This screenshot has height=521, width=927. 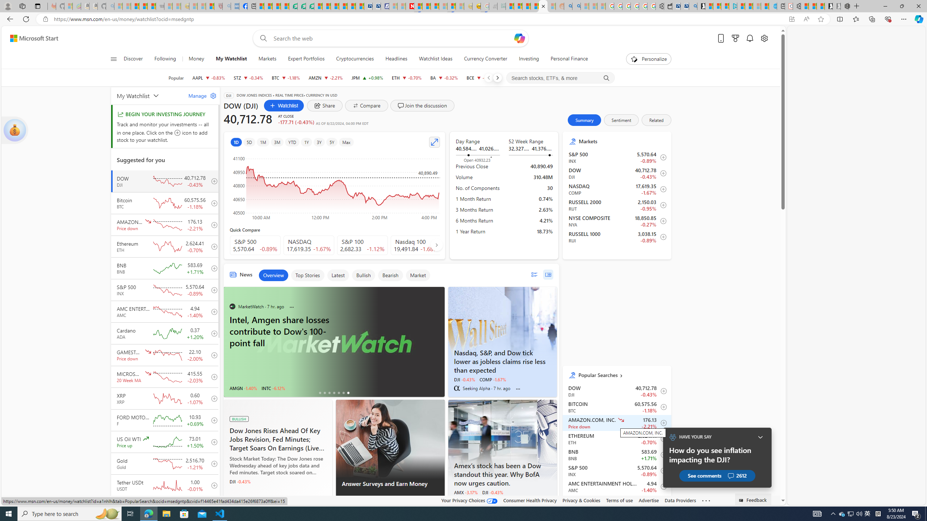 What do you see at coordinates (529, 59) in the screenshot?
I see `Investing` at bounding box center [529, 59].